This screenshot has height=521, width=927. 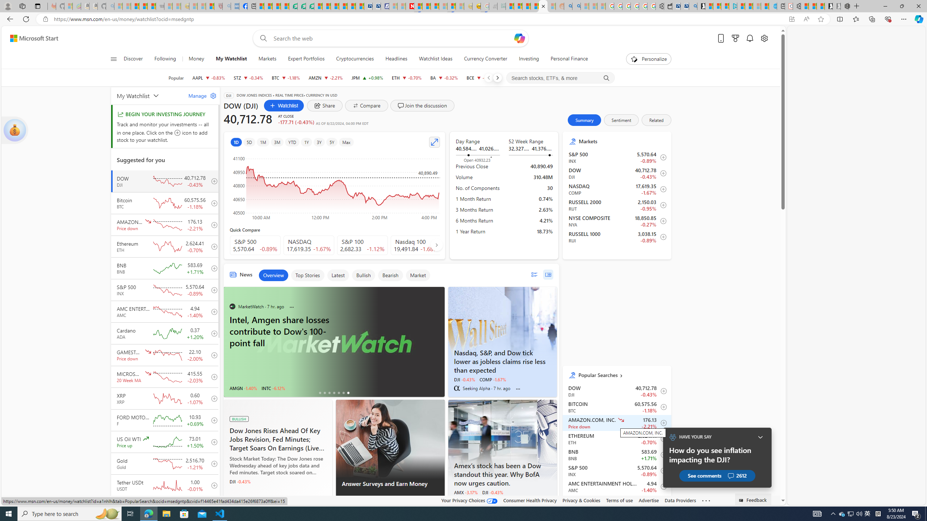 What do you see at coordinates (529, 59) in the screenshot?
I see `Investing` at bounding box center [529, 59].